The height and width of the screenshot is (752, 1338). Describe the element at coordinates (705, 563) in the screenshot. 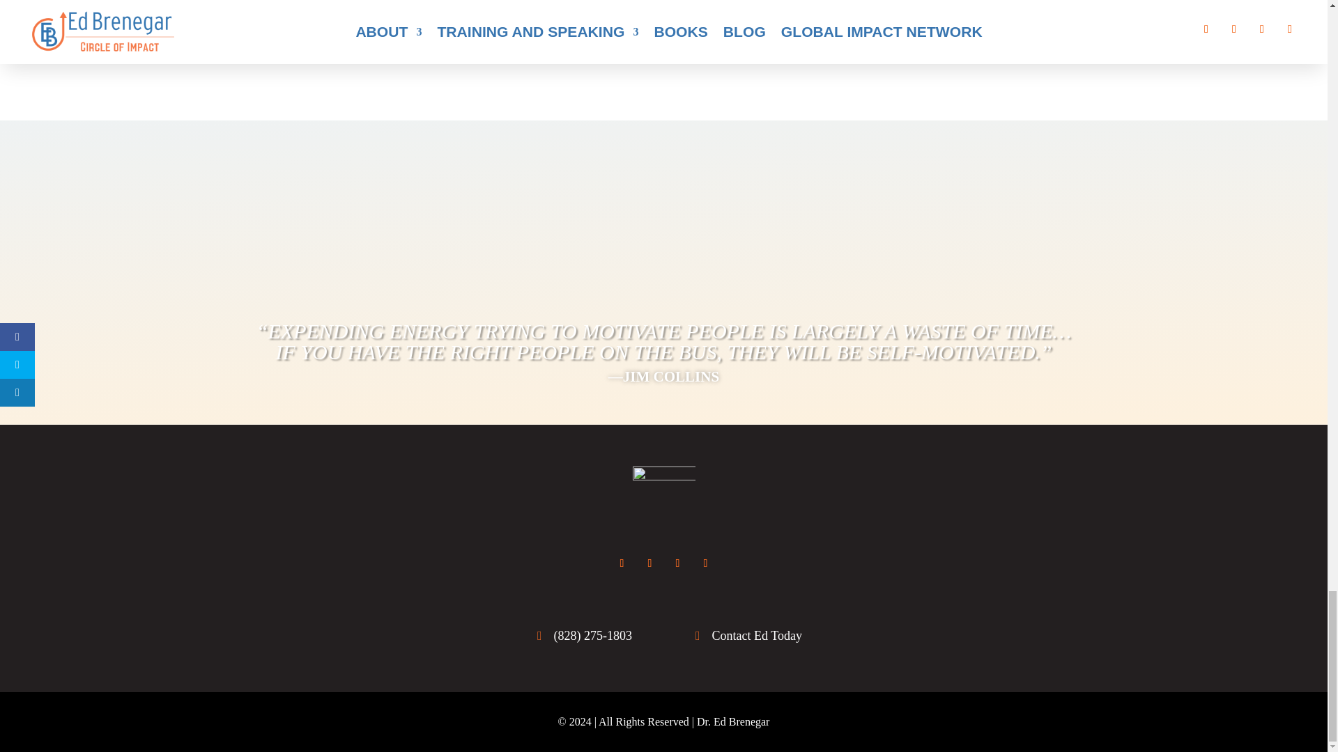

I see `Follow on Youtube` at that location.